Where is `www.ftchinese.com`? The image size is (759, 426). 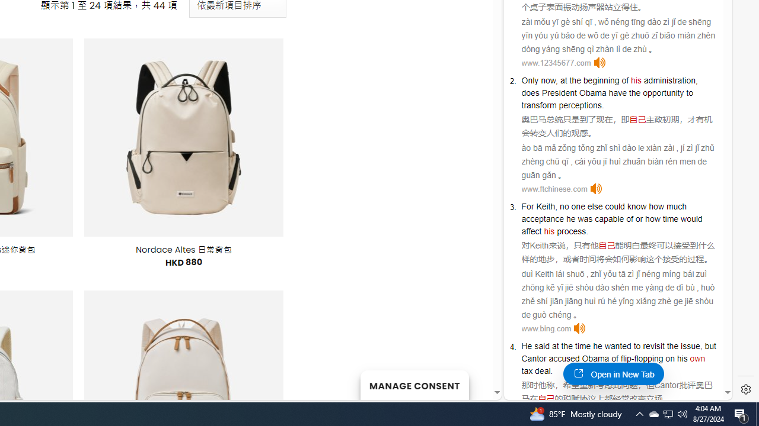
www.ftchinese.com is located at coordinates (554, 188).